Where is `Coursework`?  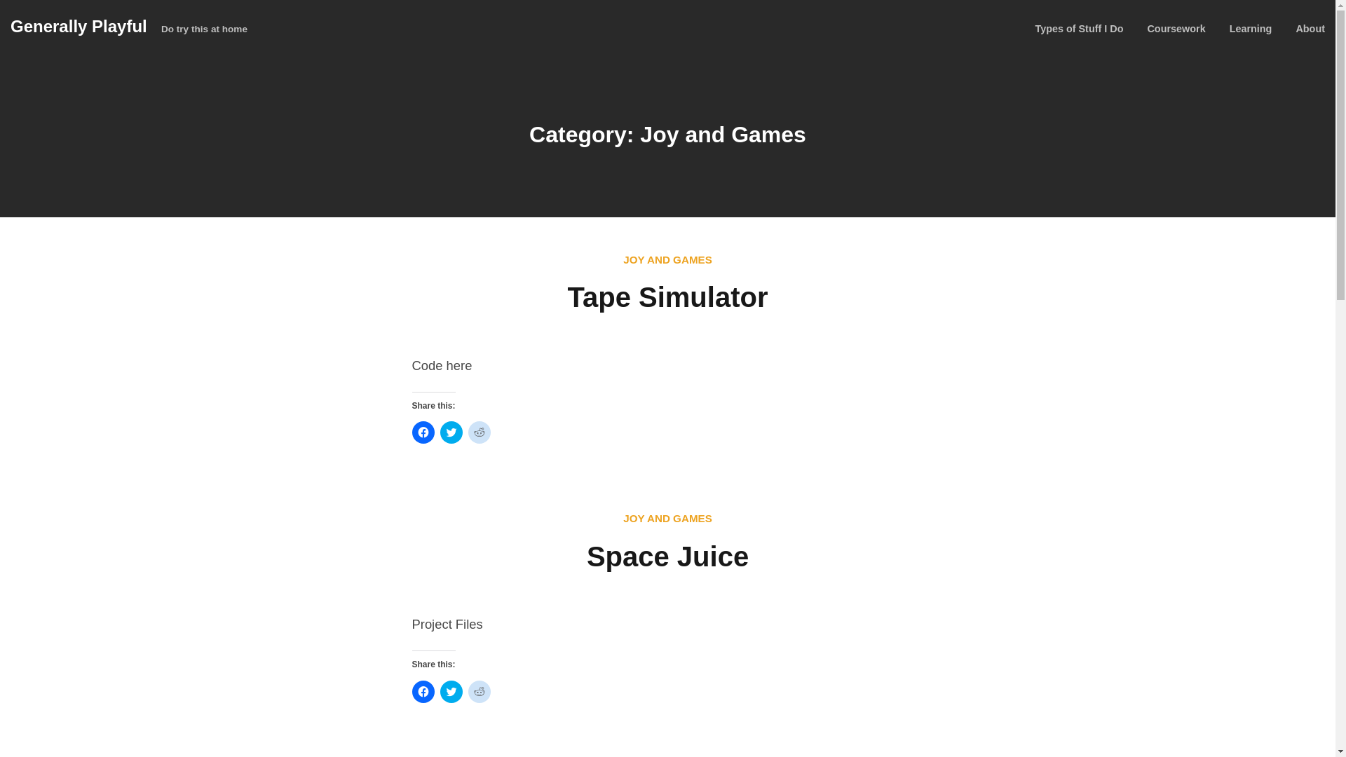 Coursework is located at coordinates (1175, 29).